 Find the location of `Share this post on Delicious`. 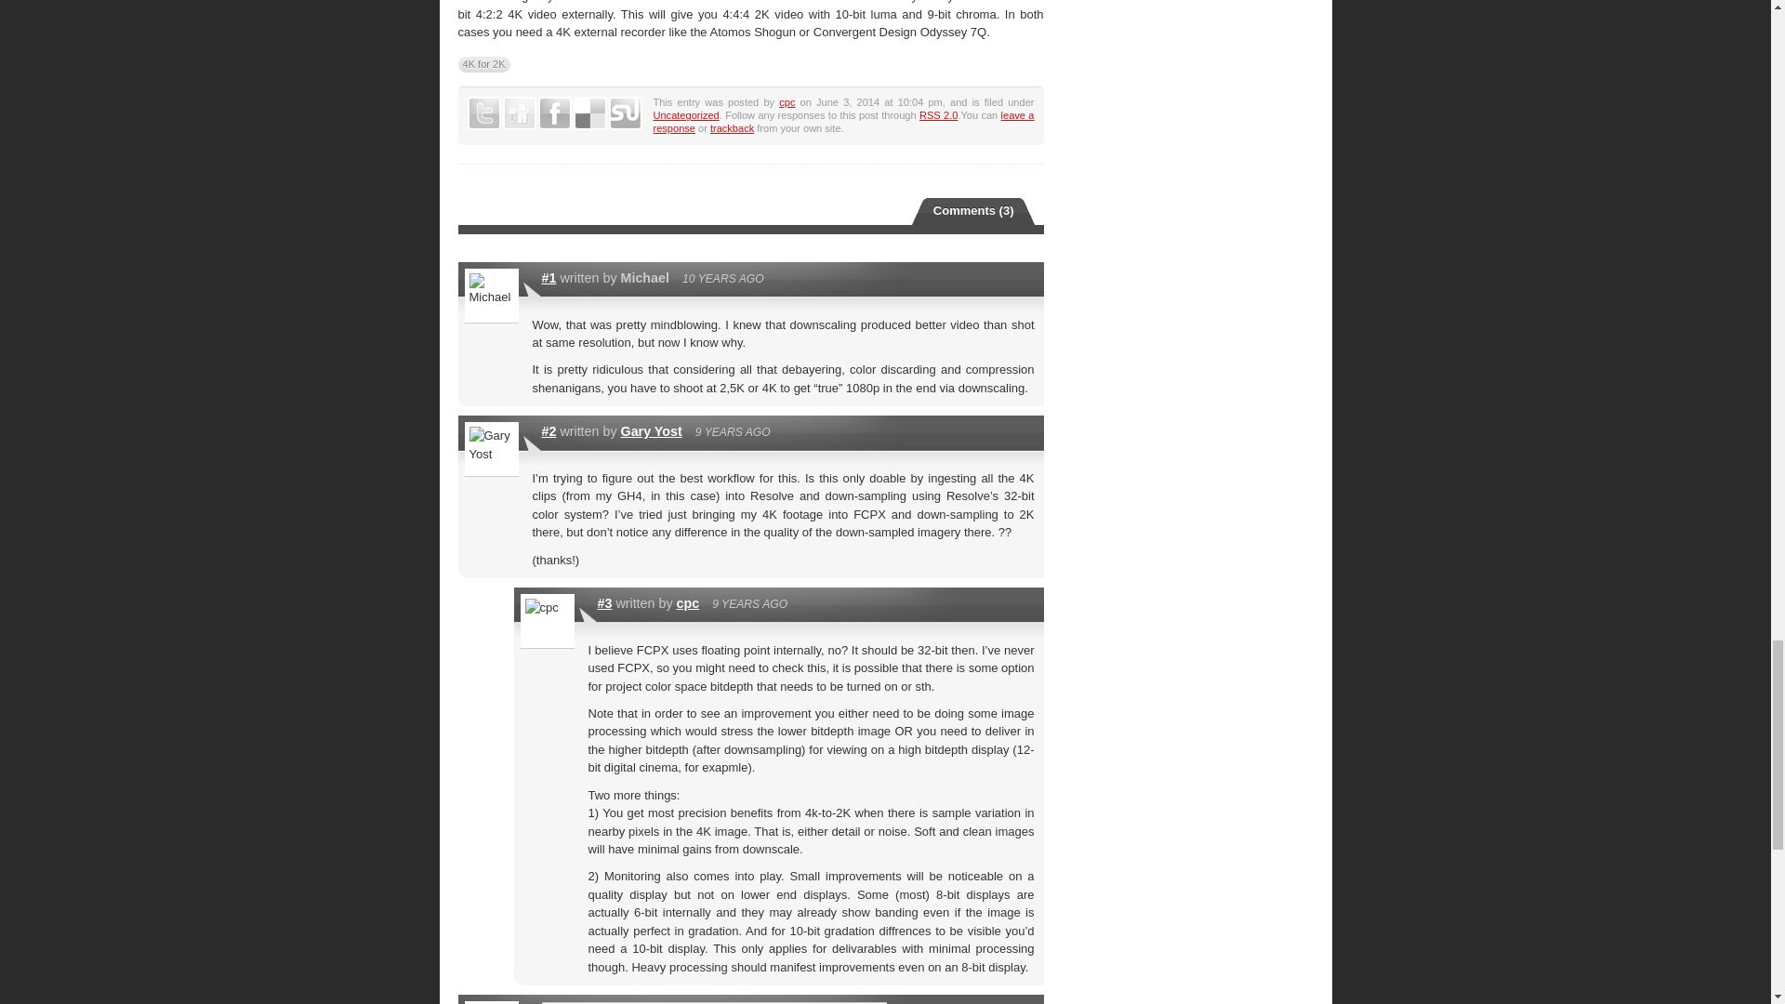

Share this post on Delicious is located at coordinates (589, 113).